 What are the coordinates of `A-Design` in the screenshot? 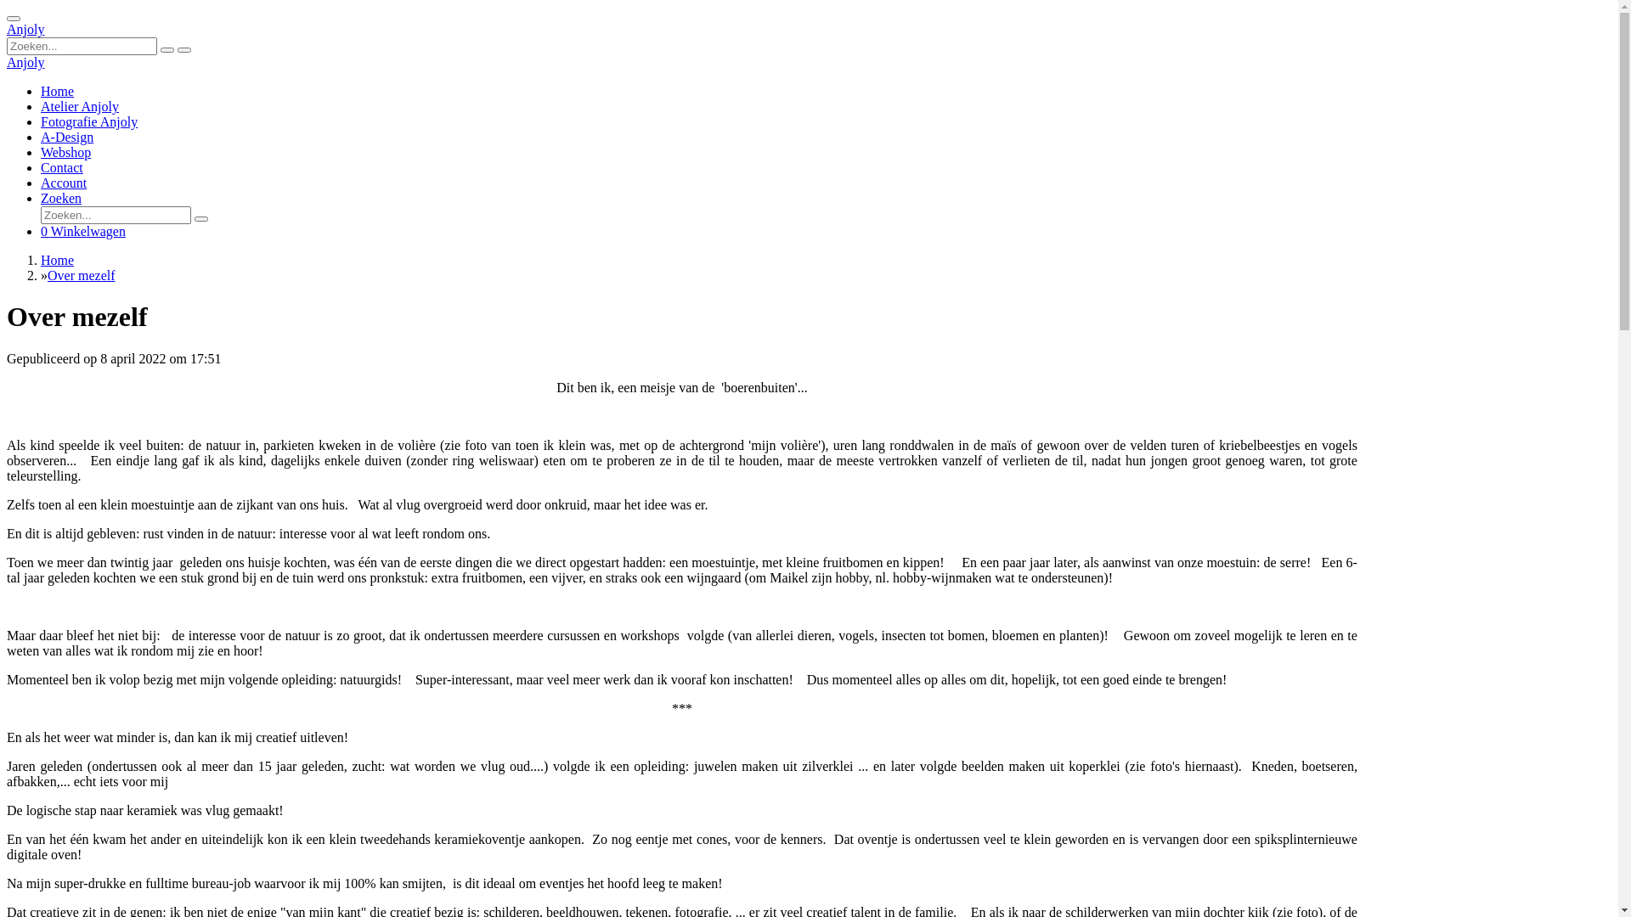 It's located at (67, 138).